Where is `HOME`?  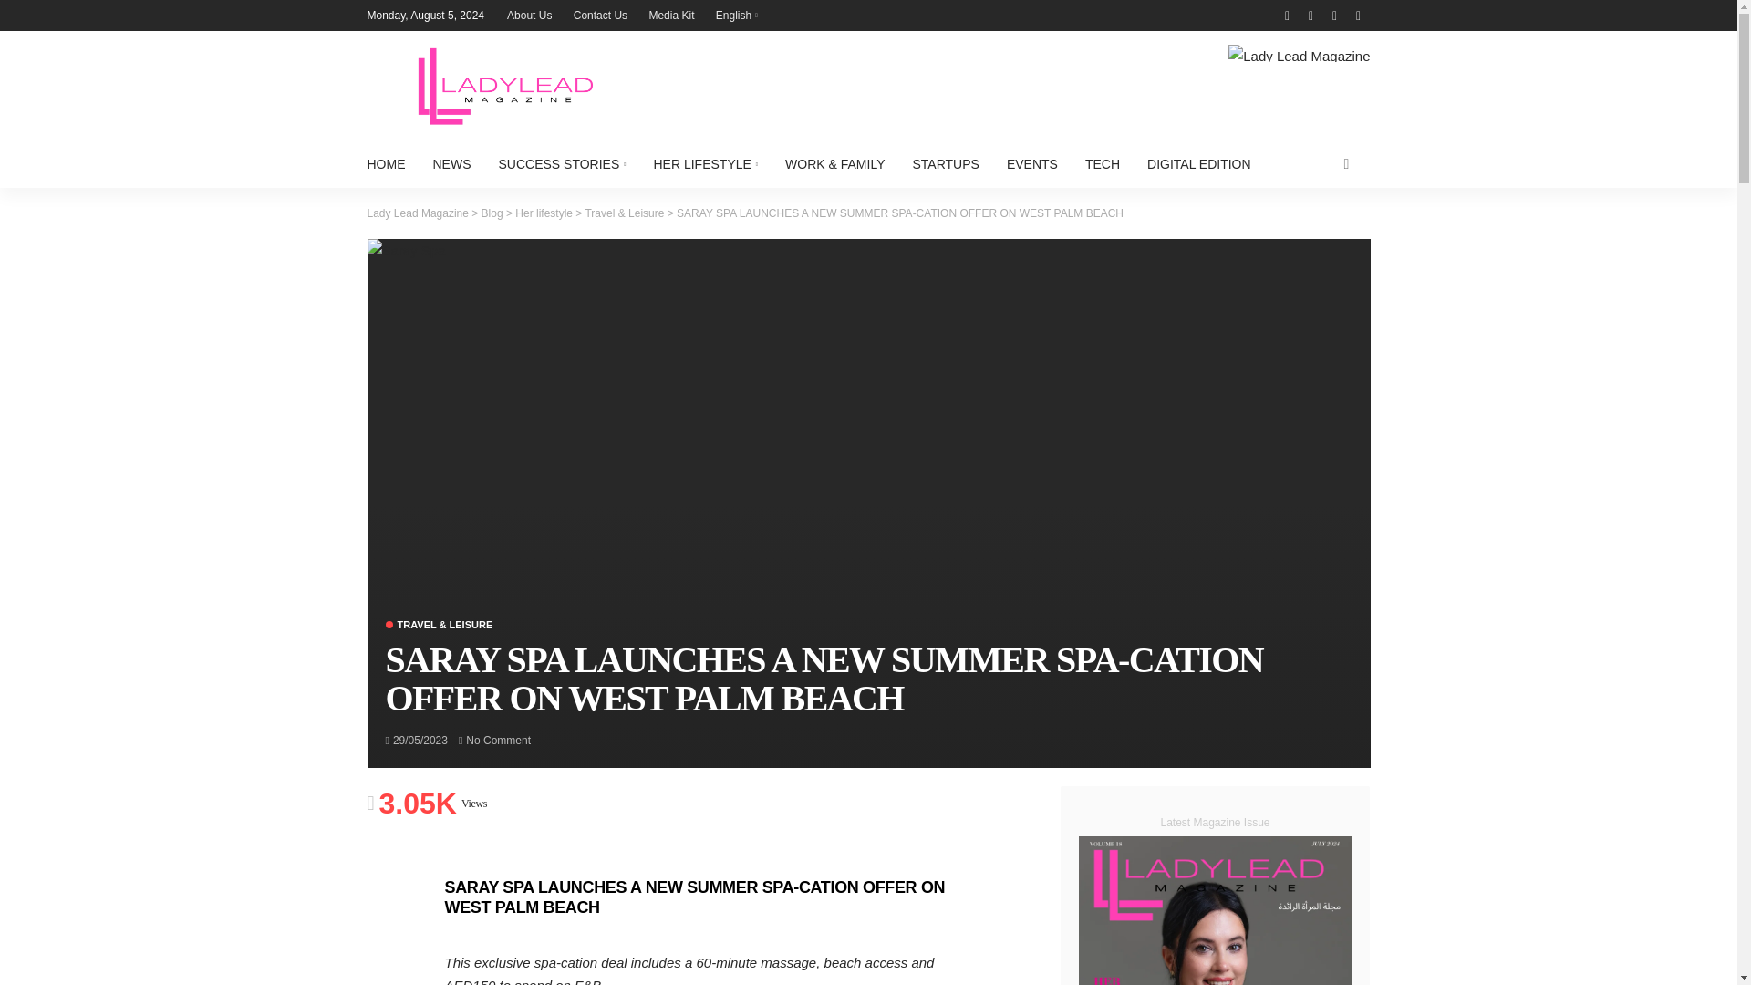 HOME is located at coordinates (392, 164).